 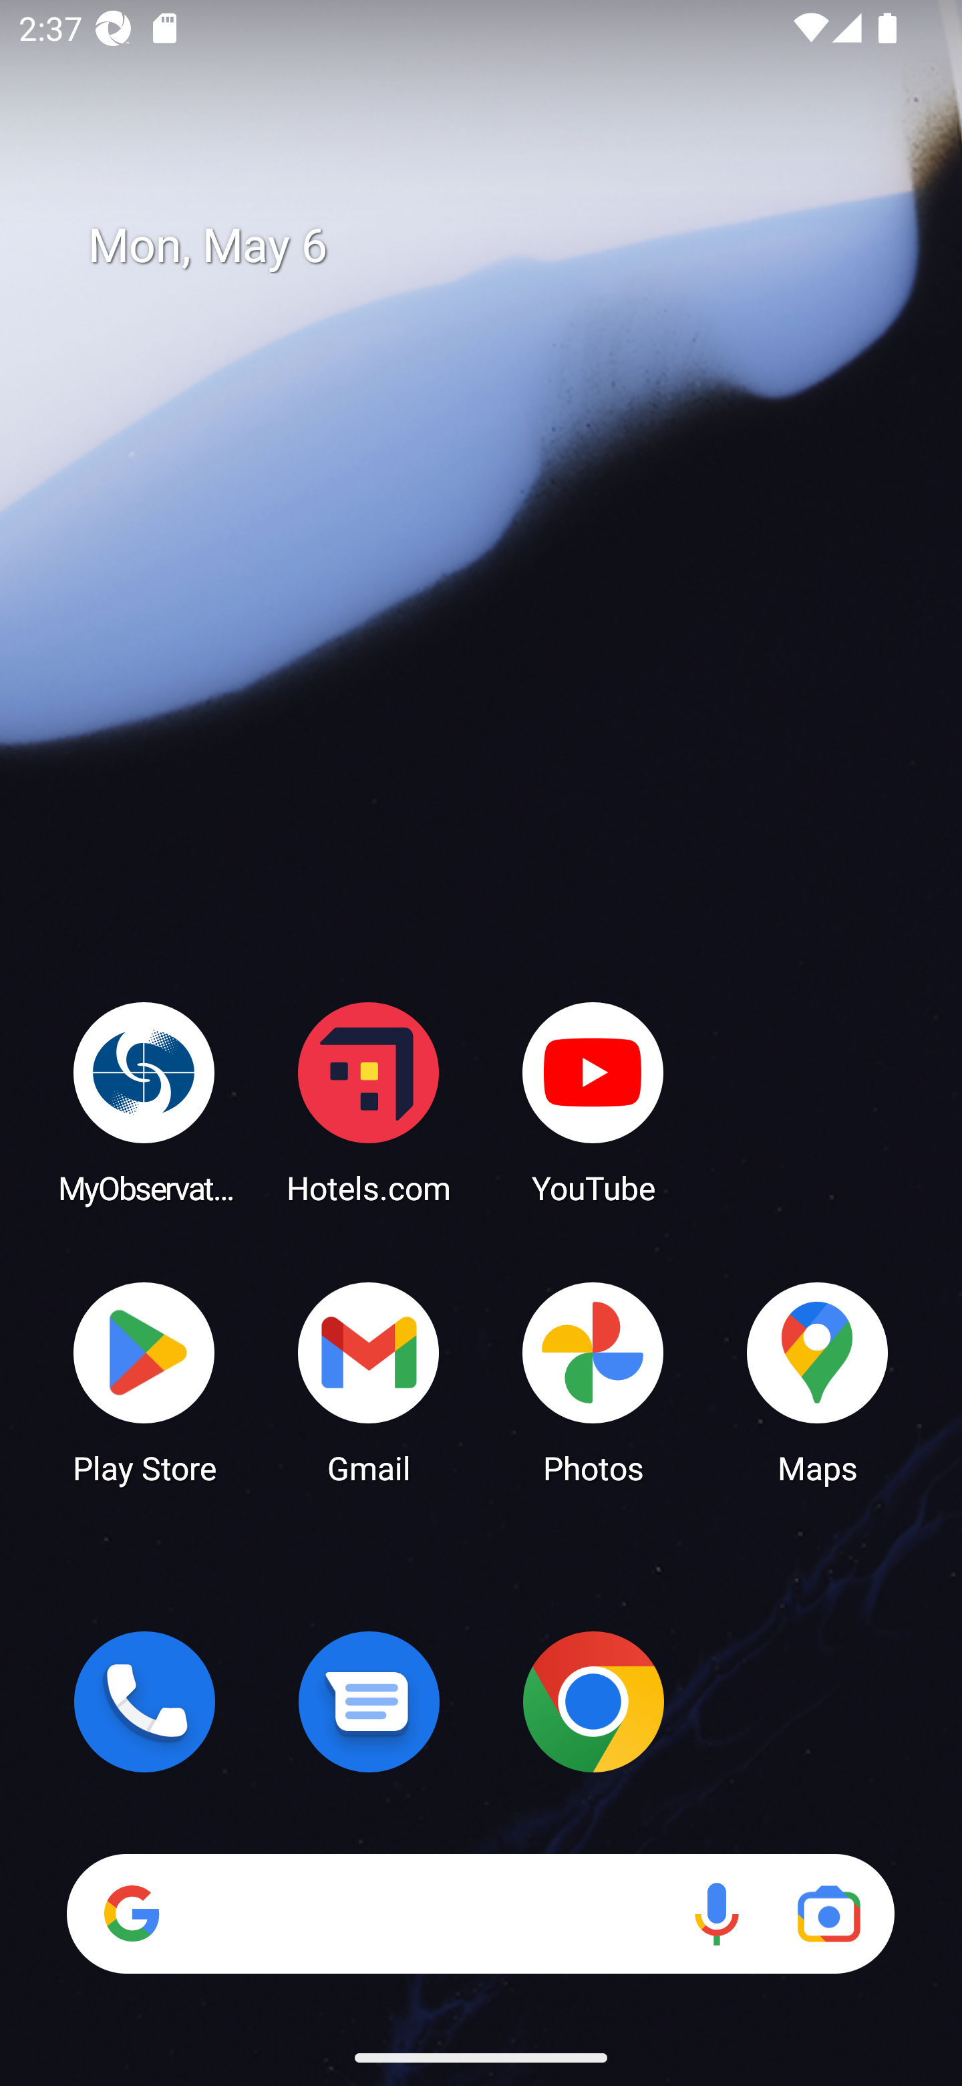 I want to click on MyObservatory, so click(x=144, y=1102).